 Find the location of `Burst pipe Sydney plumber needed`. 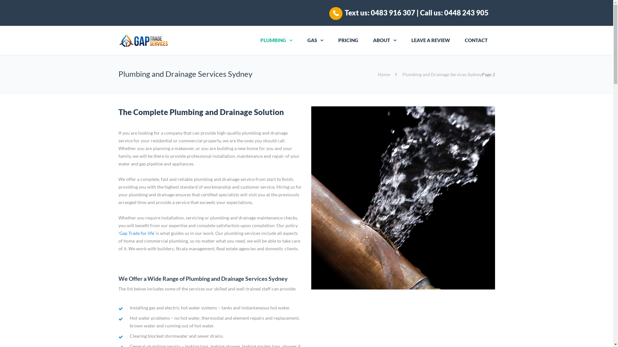

Burst pipe Sydney plumber needed is located at coordinates (403, 198).